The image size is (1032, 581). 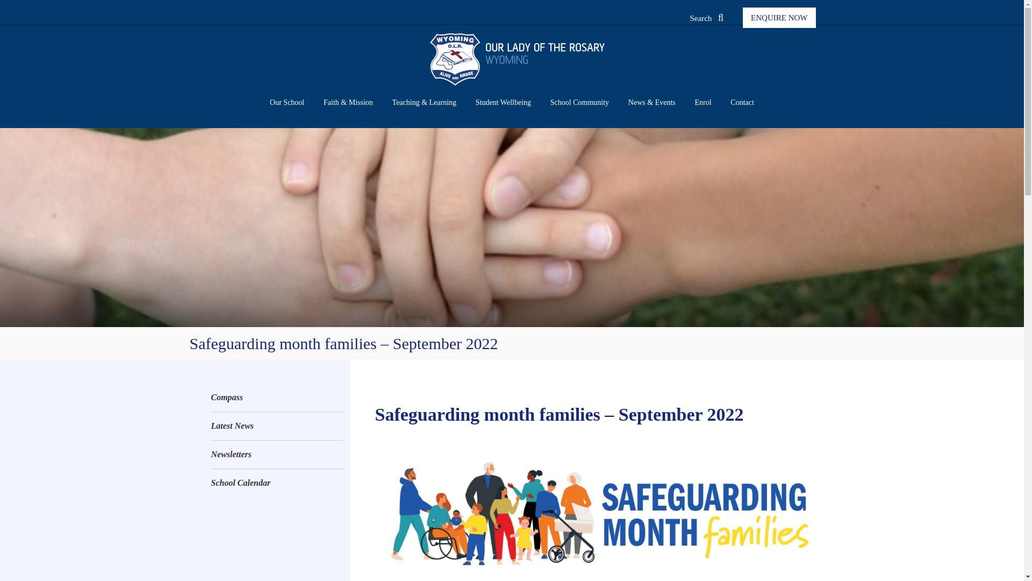 I want to click on Student Wellbeing, so click(x=503, y=103).